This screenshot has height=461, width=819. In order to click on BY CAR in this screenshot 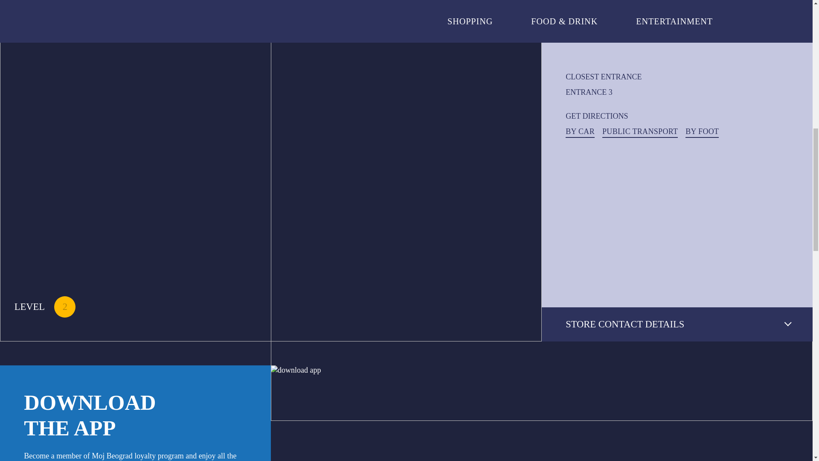, I will do `click(580, 132)`.